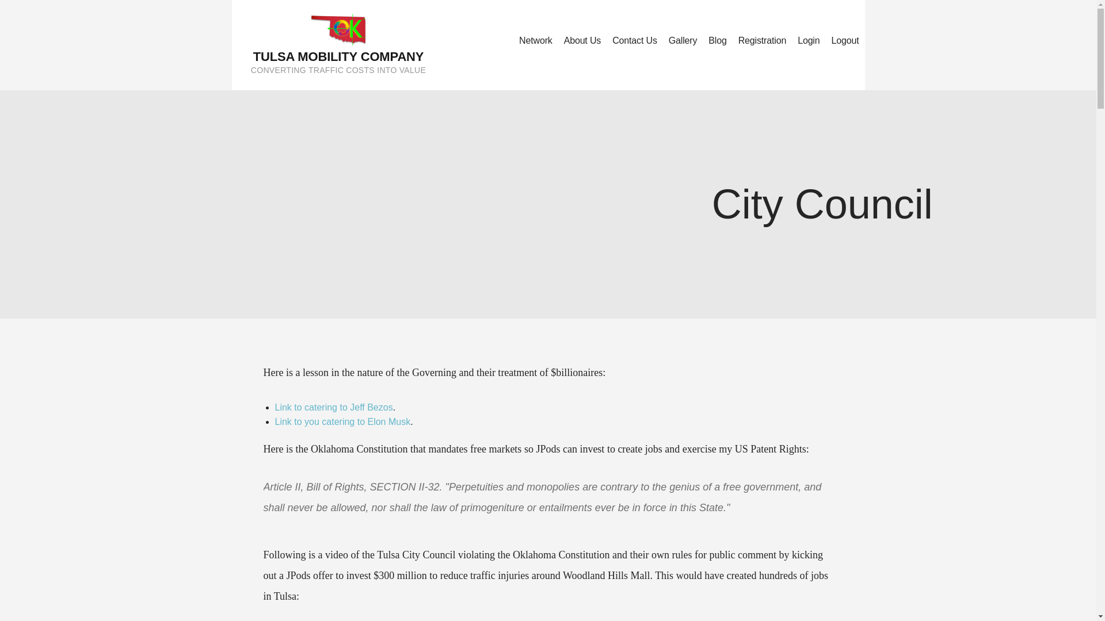  I want to click on Contact Us, so click(635, 41).